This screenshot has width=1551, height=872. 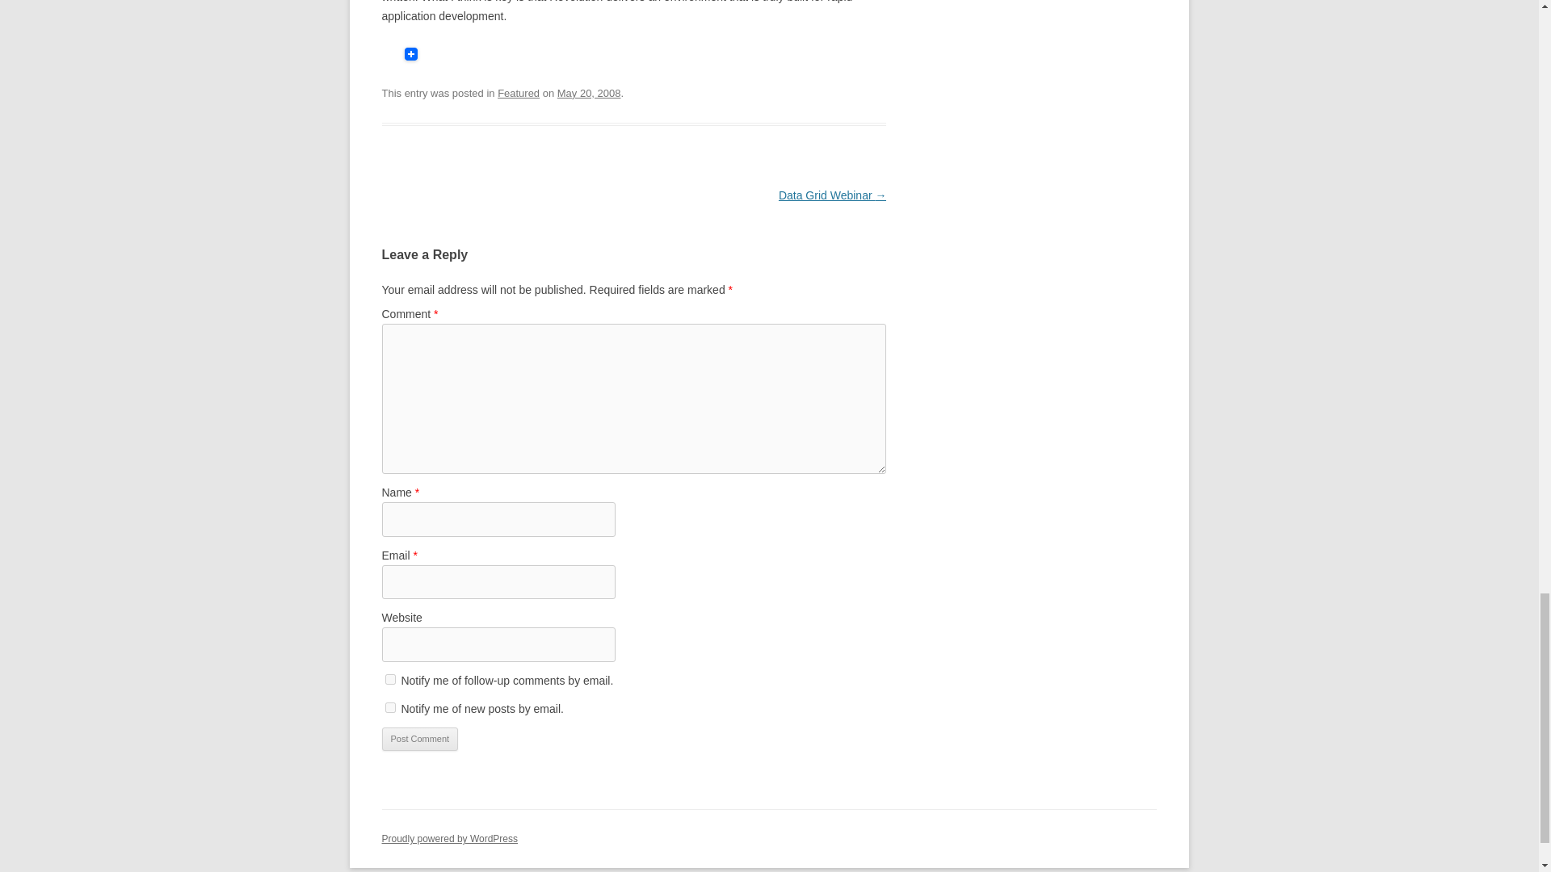 What do you see at coordinates (389, 707) in the screenshot?
I see `subscribe` at bounding box center [389, 707].